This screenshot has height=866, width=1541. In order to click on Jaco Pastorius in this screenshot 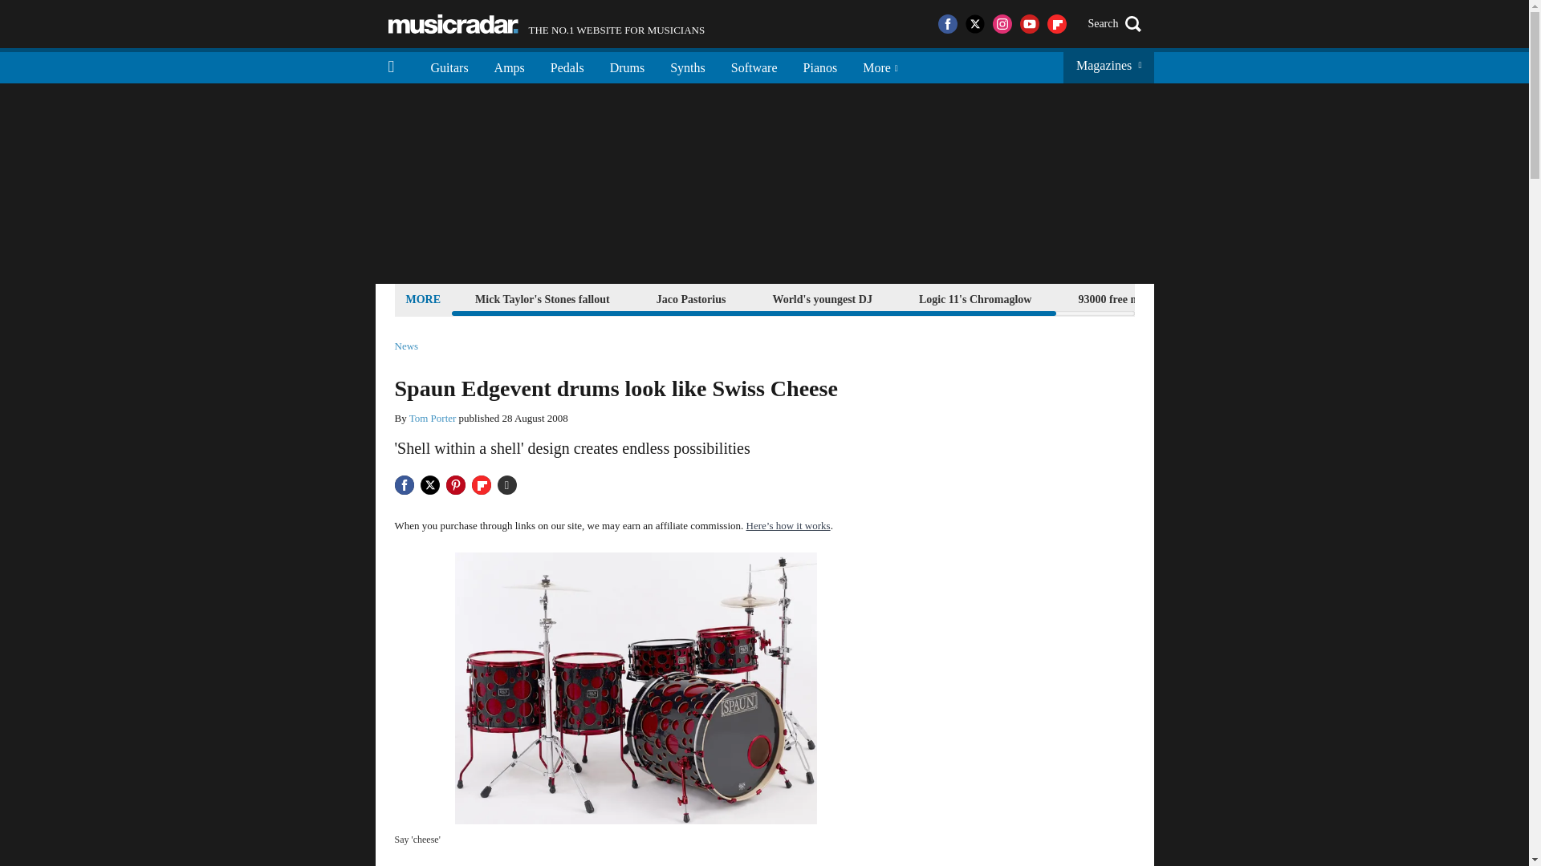, I will do `click(628, 66)`.